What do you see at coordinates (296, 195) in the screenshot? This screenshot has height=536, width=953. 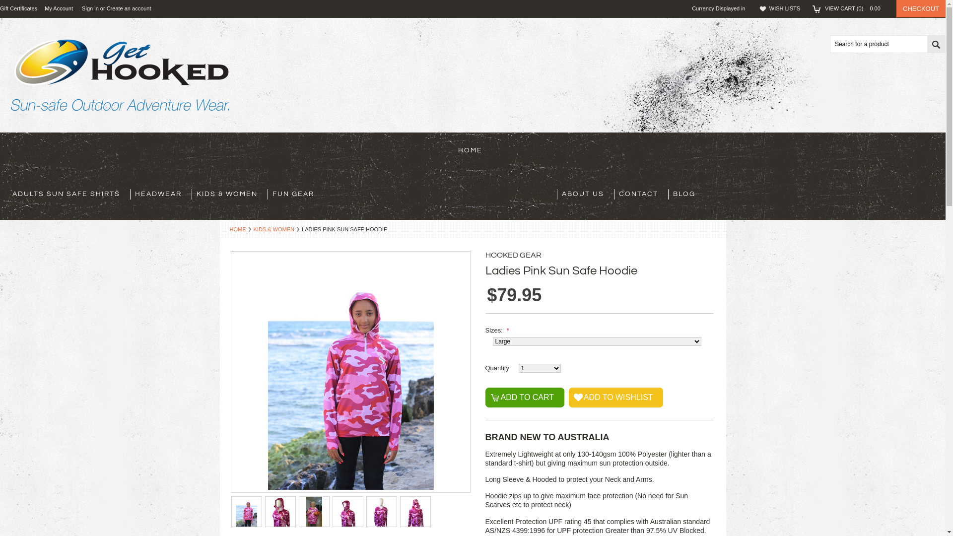 I see `FUN GEAR` at bounding box center [296, 195].